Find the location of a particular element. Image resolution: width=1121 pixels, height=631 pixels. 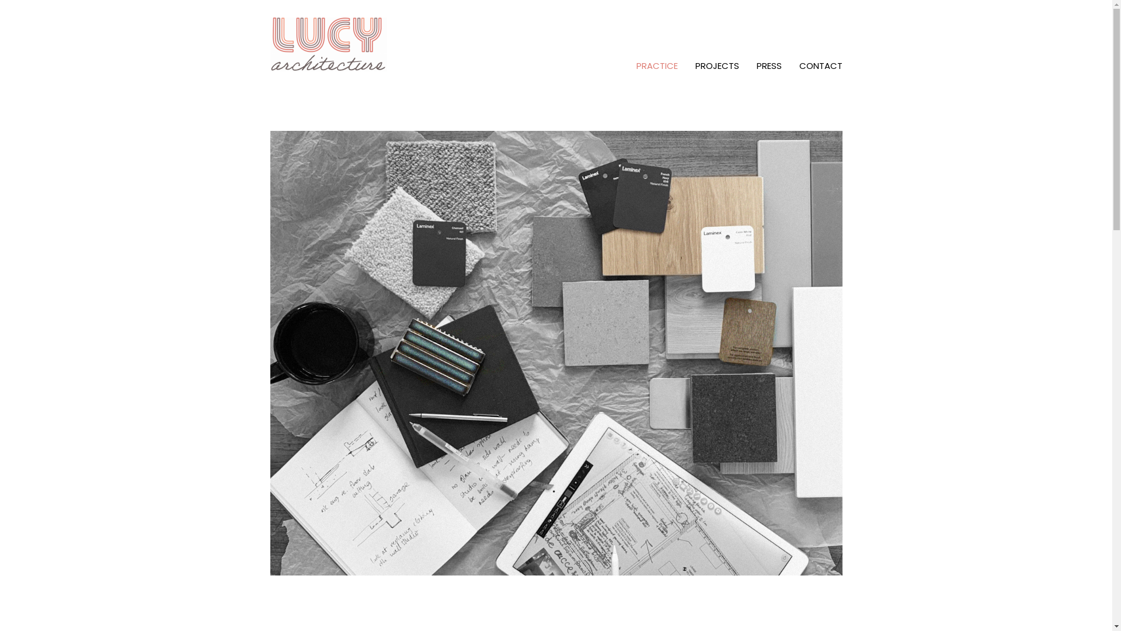

PRESS is located at coordinates (768, 67).